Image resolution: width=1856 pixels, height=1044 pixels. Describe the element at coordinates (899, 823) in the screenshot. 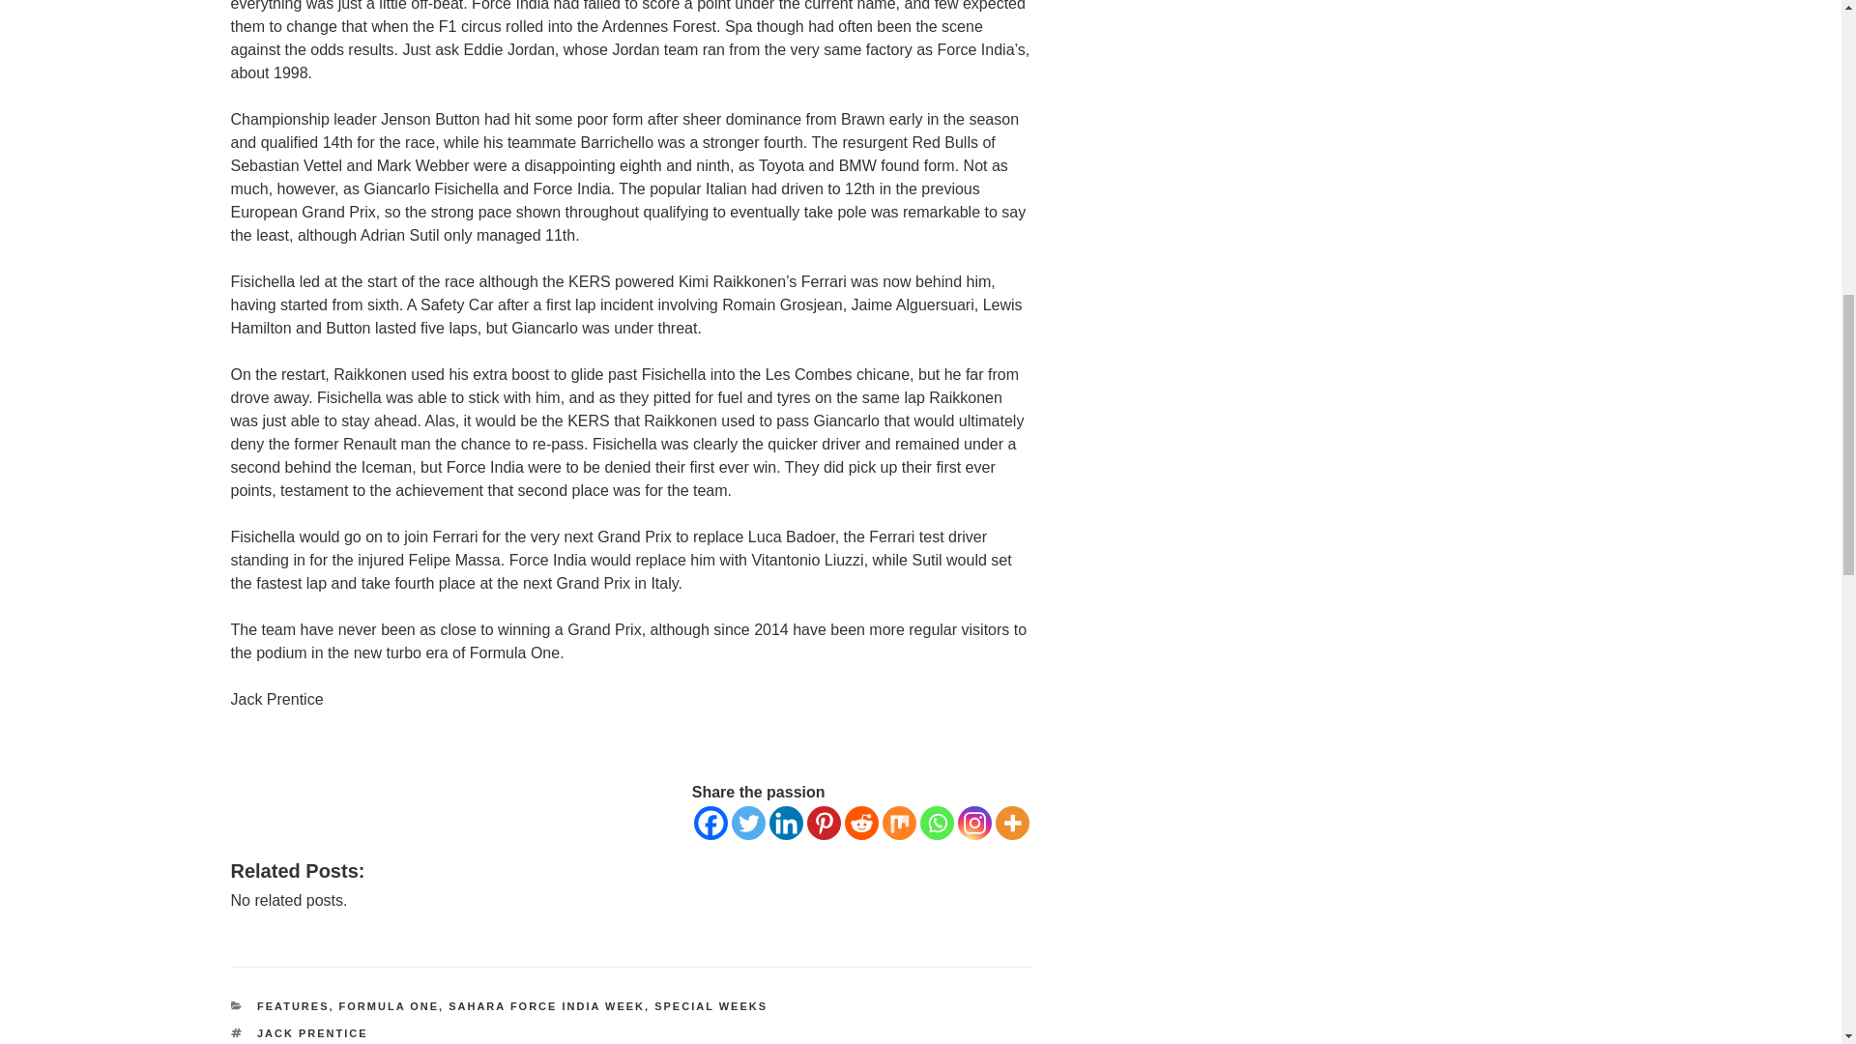

I see `Mix` at that location.